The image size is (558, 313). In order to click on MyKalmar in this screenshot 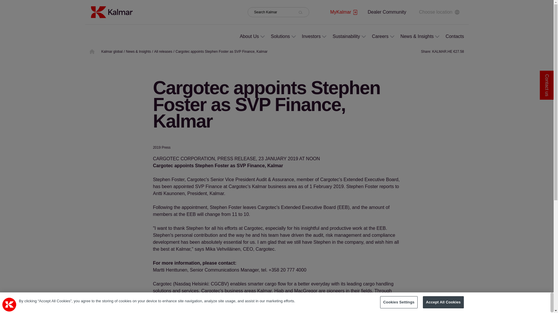, I will do `click(344, 12)`.